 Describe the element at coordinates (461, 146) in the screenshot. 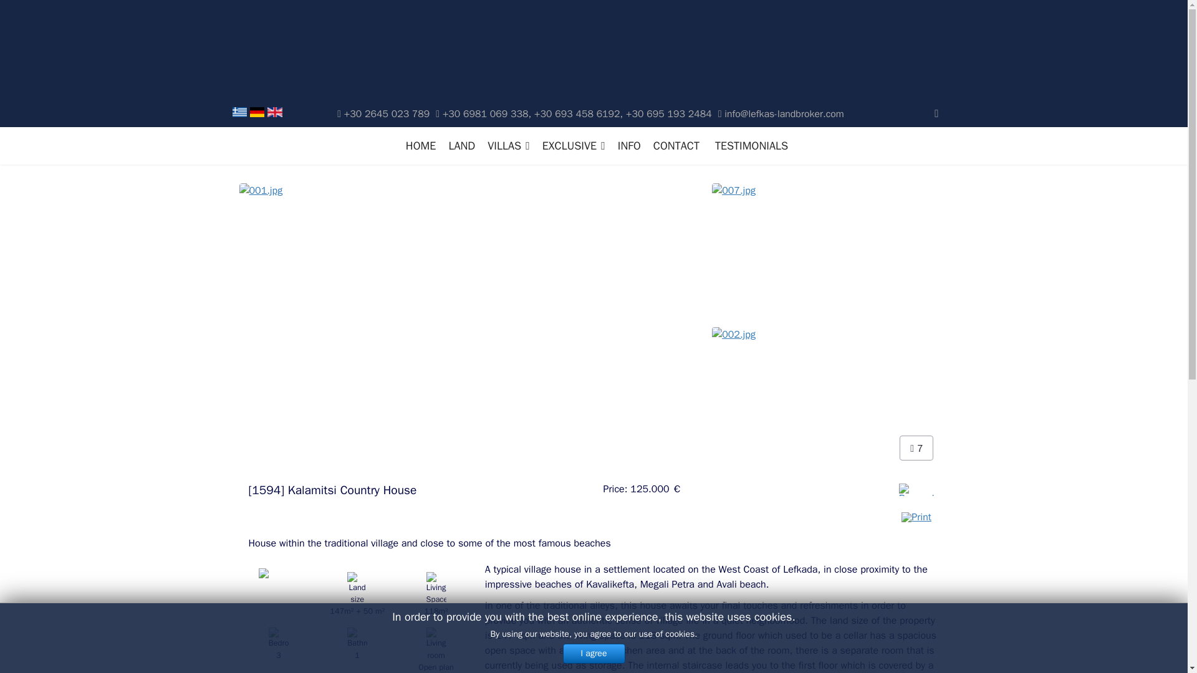

I see `LAND` at that location.